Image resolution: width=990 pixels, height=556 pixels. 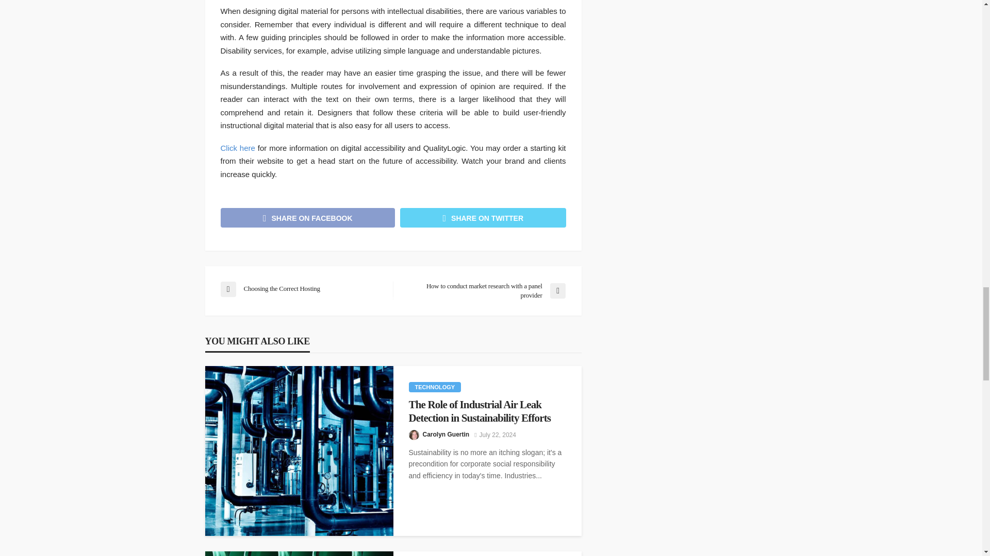 What do you see at coordinates (299, 554) in the screenshot?
I see `Top Three Signs of Clogged Sewer Lines` at bounding box center [299, 554].